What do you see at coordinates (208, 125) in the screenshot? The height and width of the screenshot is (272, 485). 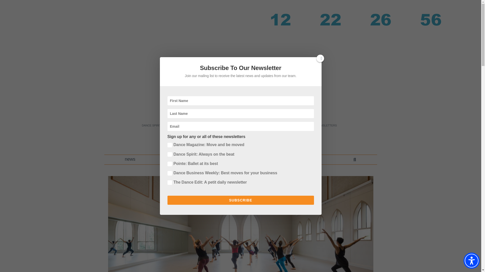 I see `POINTE MAGAZINE` at bounding box center [208, 125].